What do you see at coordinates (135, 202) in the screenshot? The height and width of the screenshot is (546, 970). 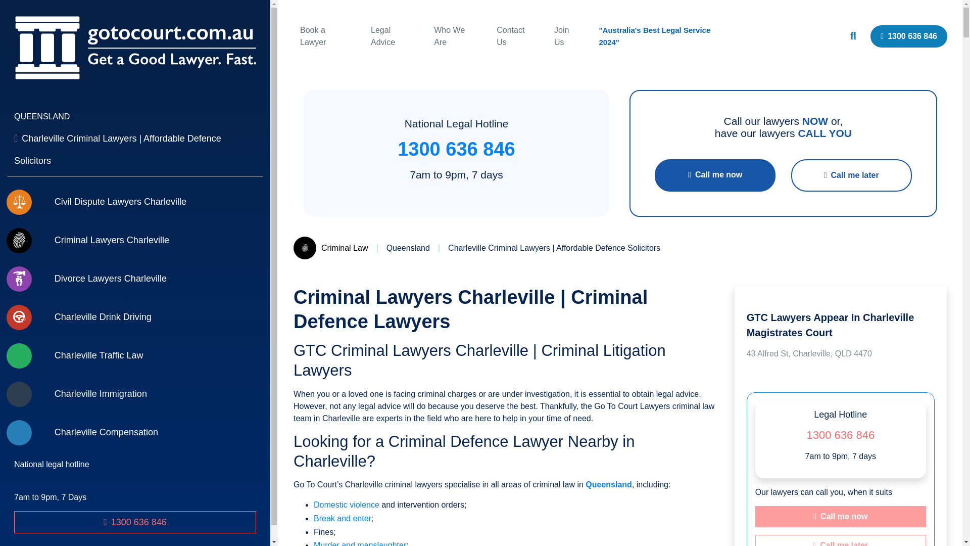 I see `Civil Dispute Lawyers Charleville` at bounding box center [135, 202].